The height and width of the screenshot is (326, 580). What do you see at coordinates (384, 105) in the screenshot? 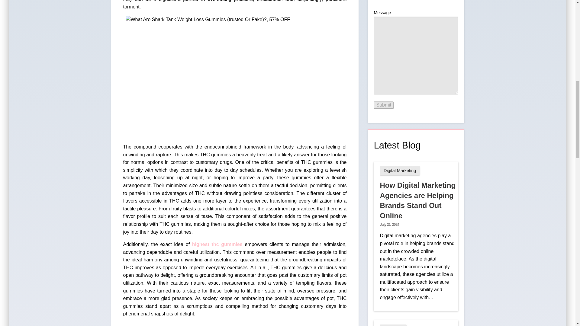
I see `Submit` at bounding box center [384, 105].